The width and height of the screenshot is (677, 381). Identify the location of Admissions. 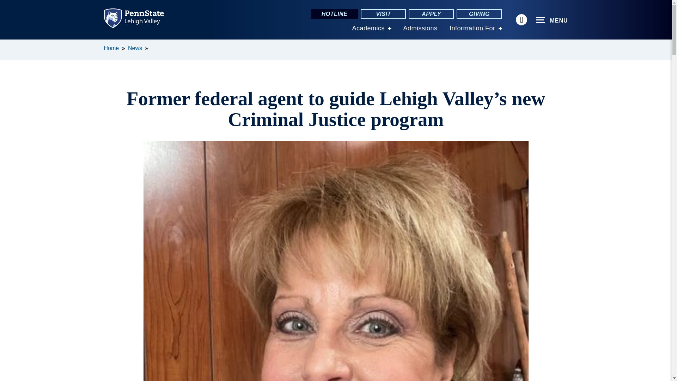
(420, 28).